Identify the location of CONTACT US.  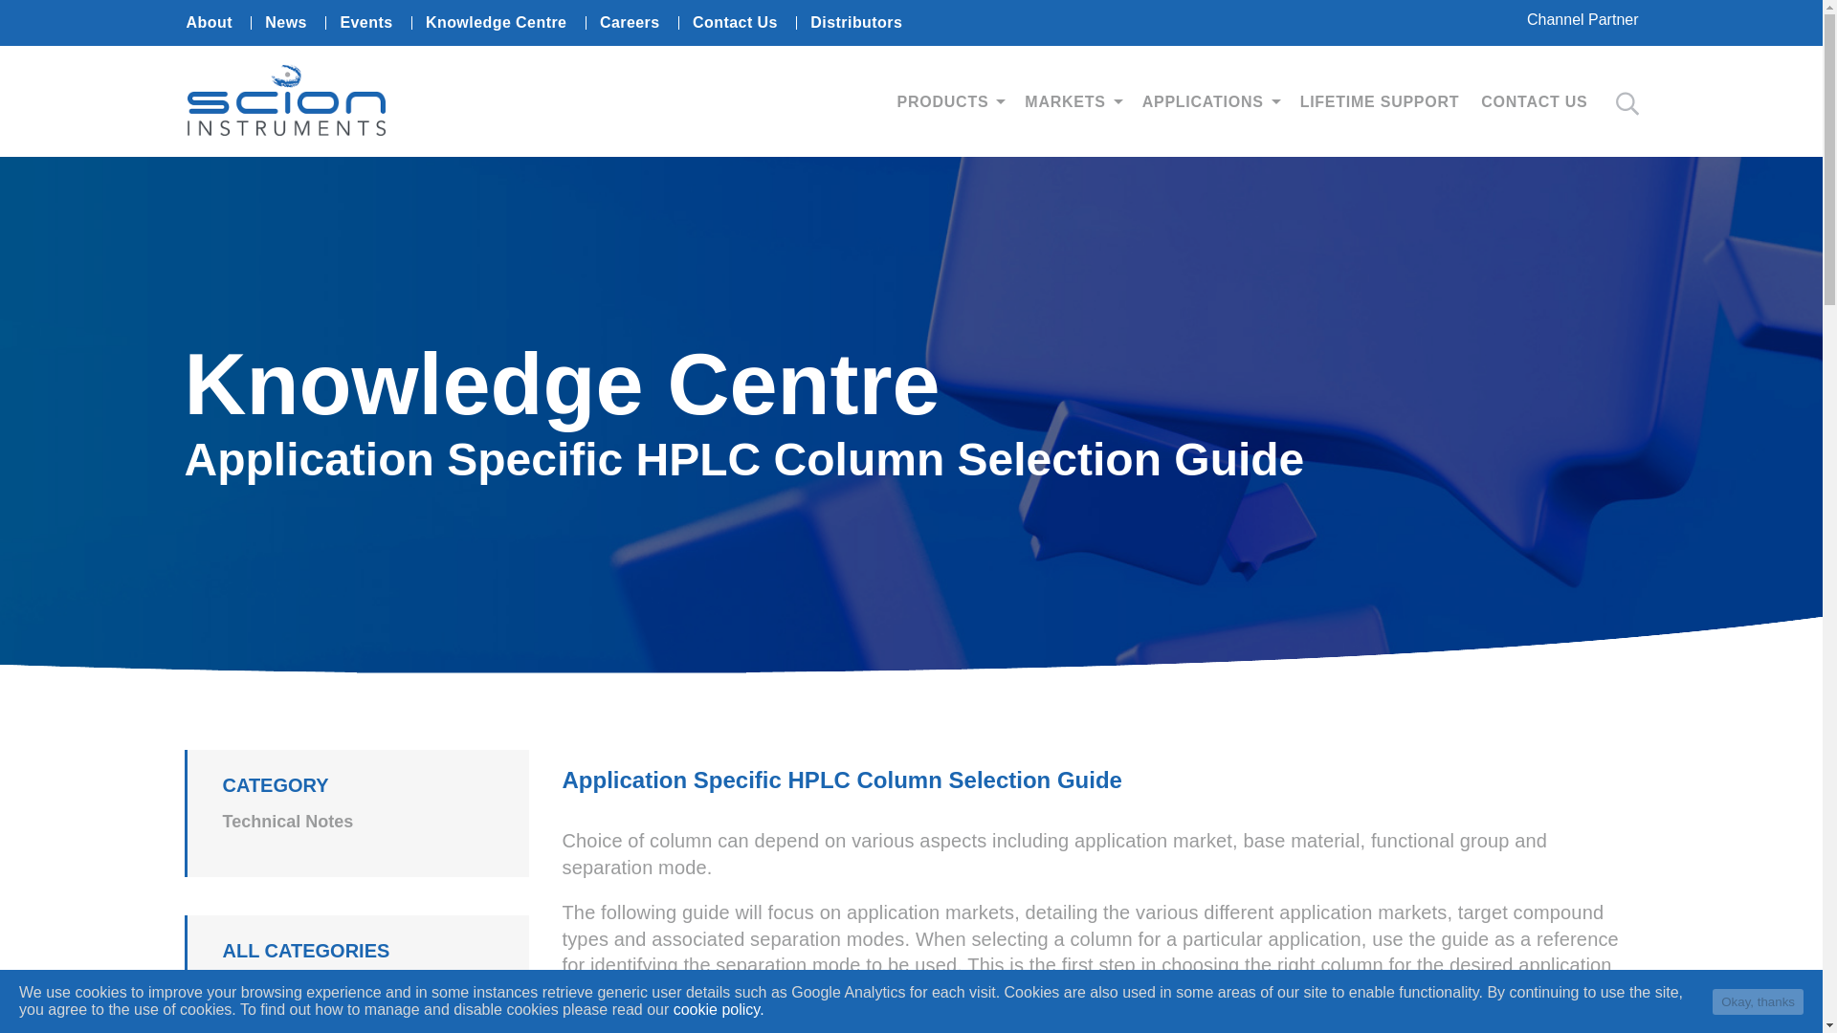
(1537, 101).